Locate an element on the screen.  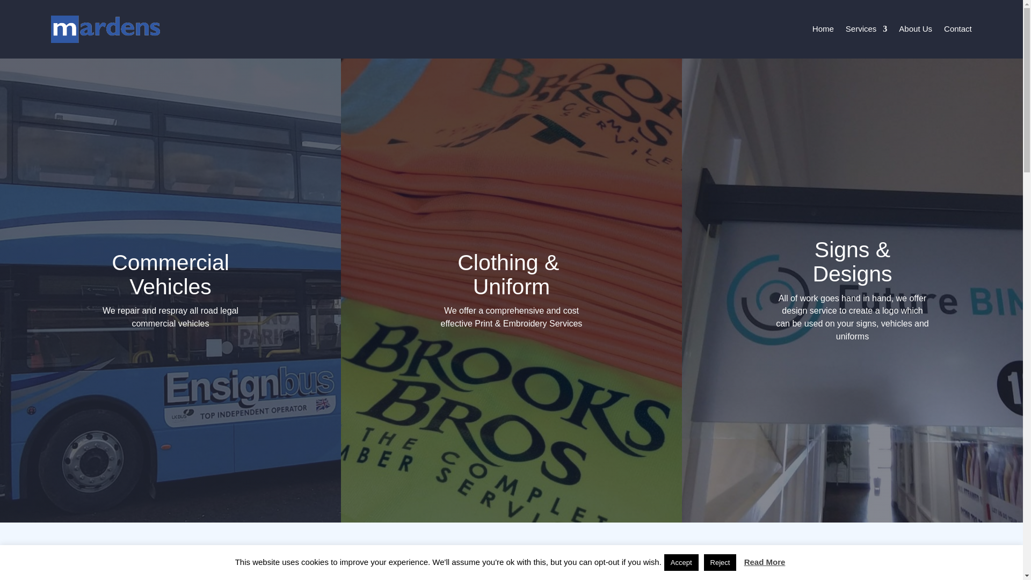
Home is located at coordinates (823, 29).